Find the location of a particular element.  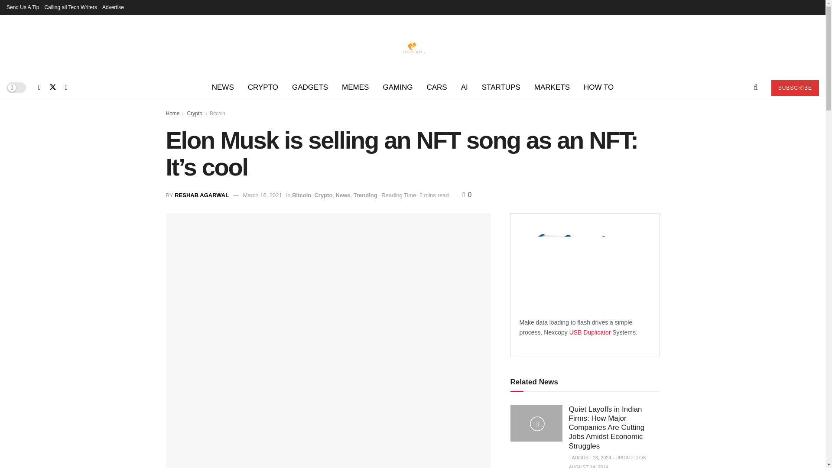

GADGETS is located at coordinates (310, 88).